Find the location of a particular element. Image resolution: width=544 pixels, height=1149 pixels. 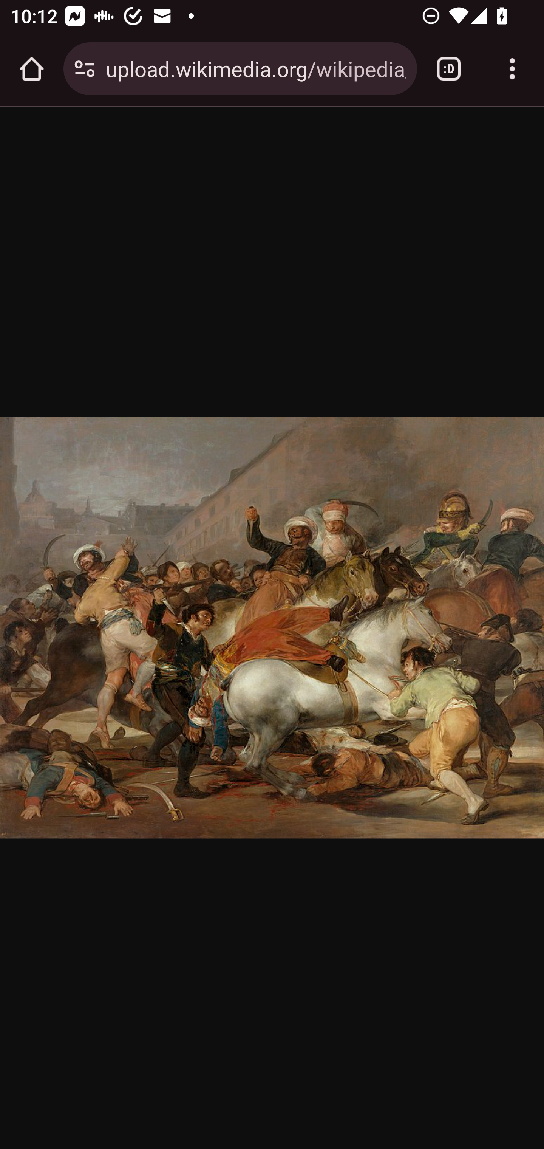

Connection is secure is located at coordinates (85, 69).